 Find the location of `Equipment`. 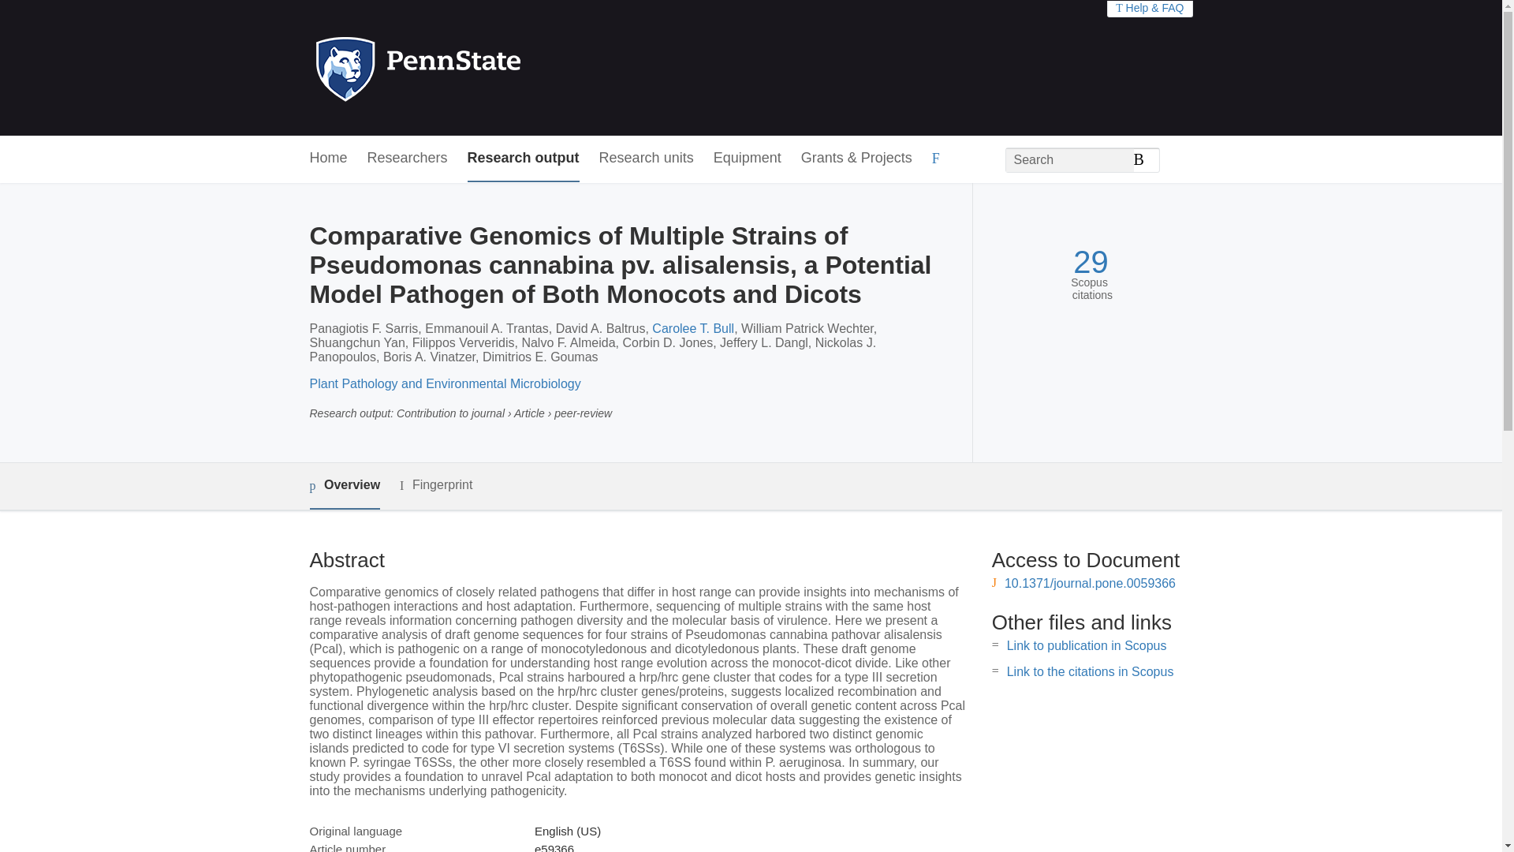

Equipment is located at coordinates (747, 159).